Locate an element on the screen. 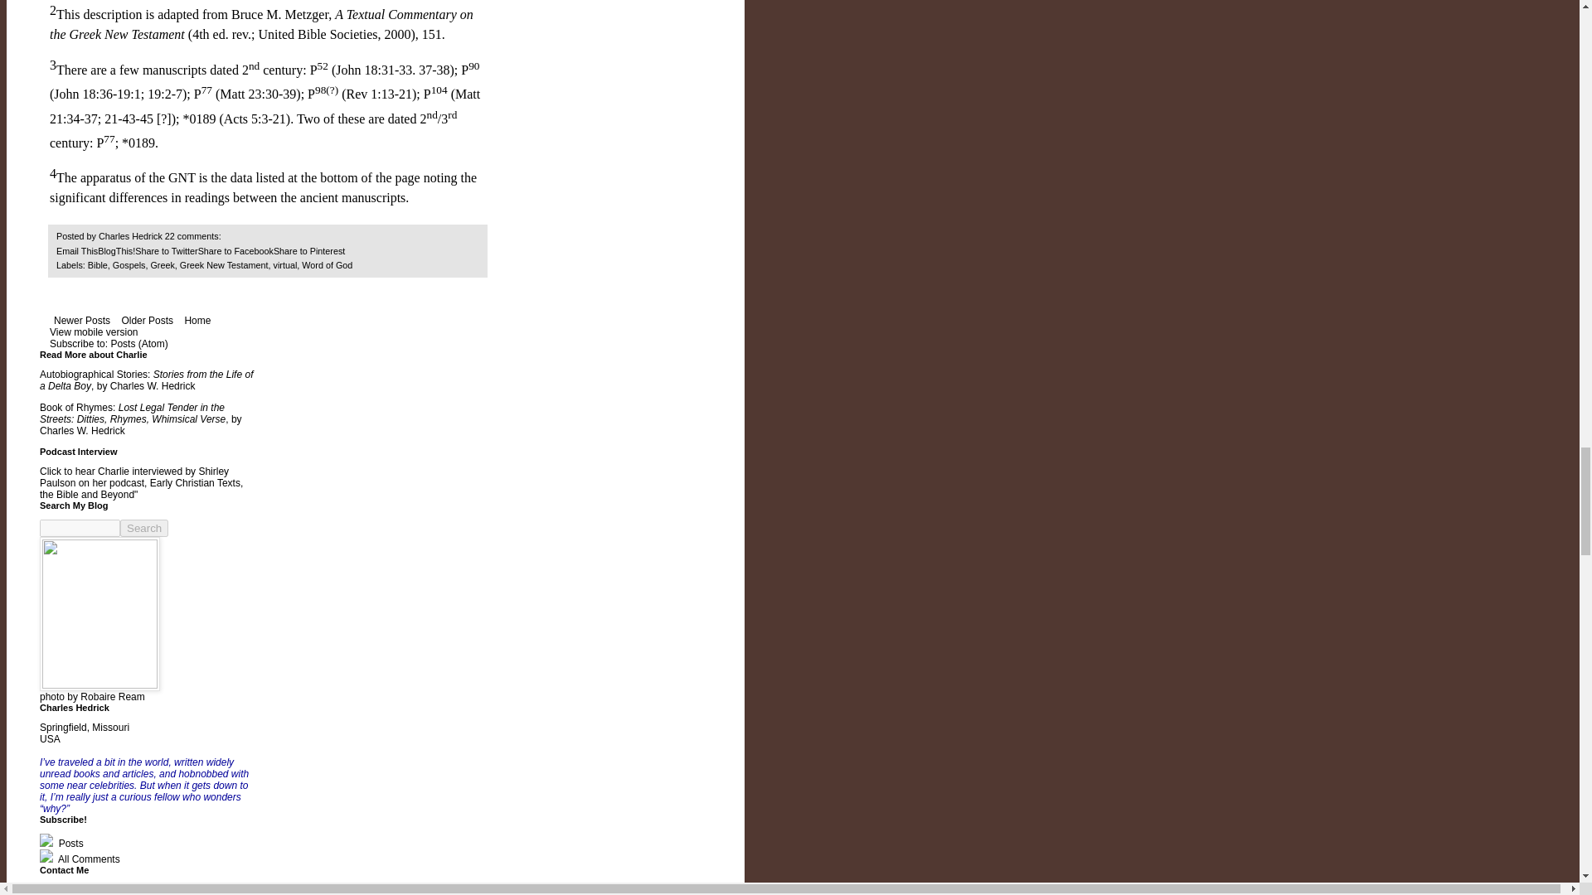 This screenshot has width=1592, height=895. Newer Posts is located at coordinates (81, 320).